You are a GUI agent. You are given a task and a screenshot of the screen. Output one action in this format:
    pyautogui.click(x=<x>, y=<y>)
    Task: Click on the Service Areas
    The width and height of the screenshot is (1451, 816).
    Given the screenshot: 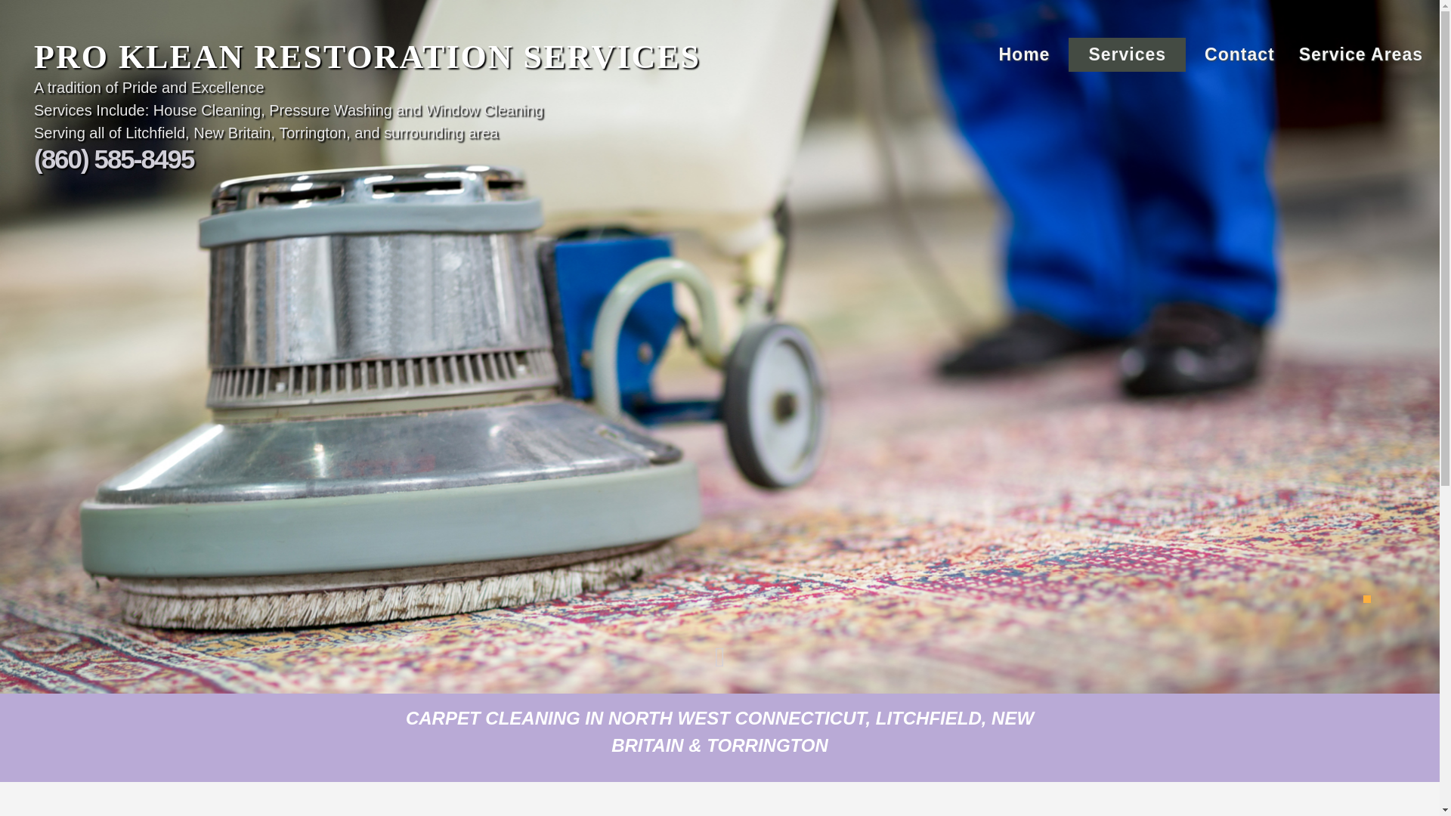 What is the action you would take?
    pyautogui.click(x=1360, y=54)
    